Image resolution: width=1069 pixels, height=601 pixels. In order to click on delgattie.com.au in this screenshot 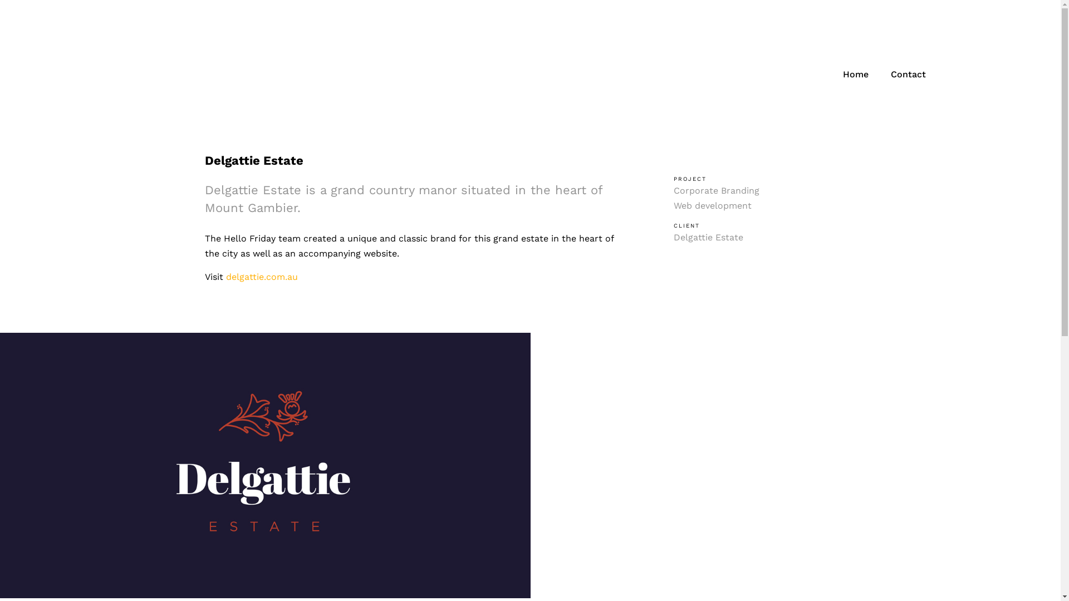, I will do `click(262, 277)`.